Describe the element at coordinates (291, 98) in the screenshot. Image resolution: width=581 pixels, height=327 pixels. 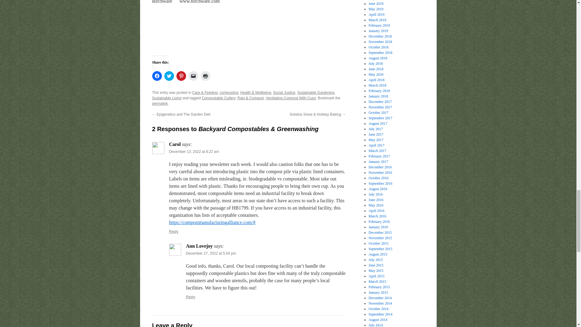
I see `Ventilating Compost With Cups` at that location.